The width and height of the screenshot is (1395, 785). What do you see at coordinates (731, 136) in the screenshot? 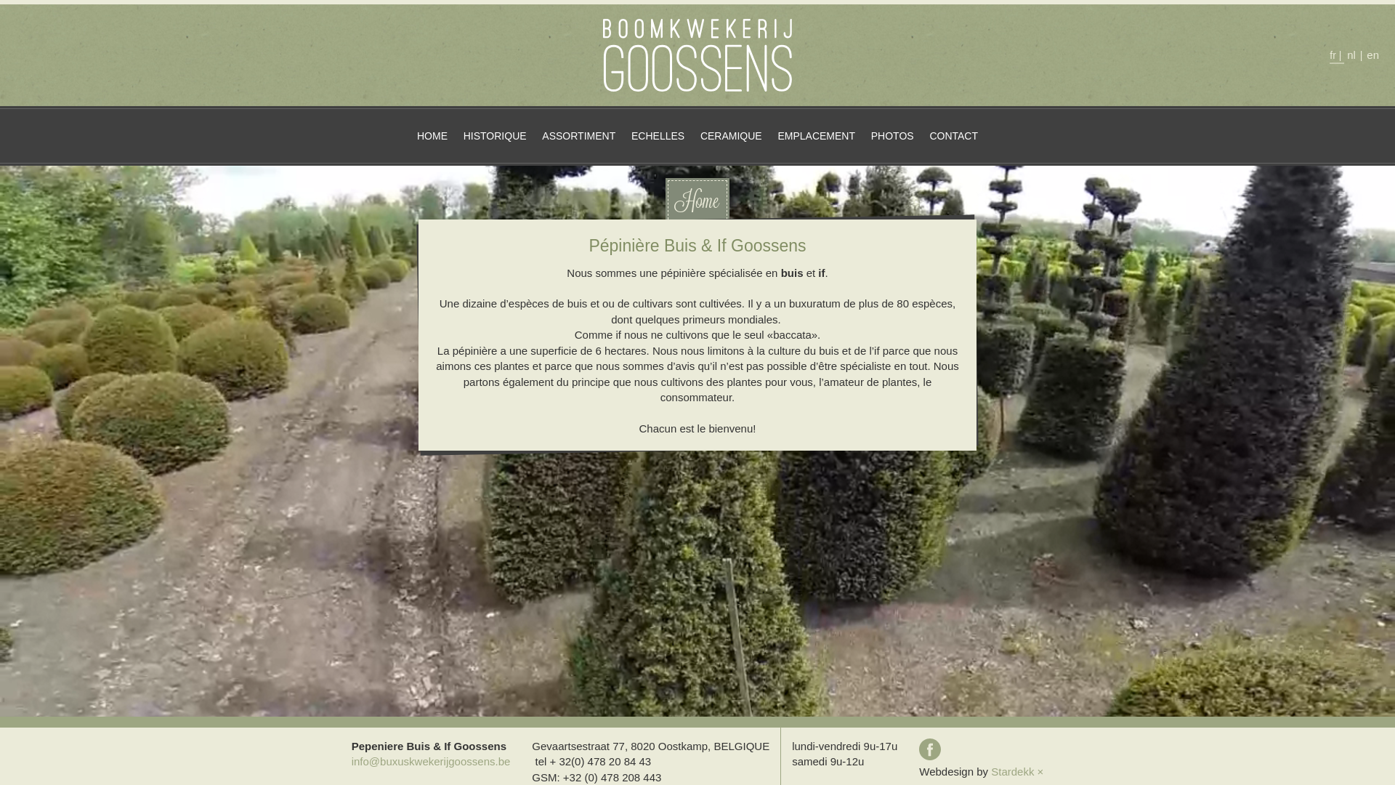
I see `CERAMIQUE` at bounding box center [731, 136].